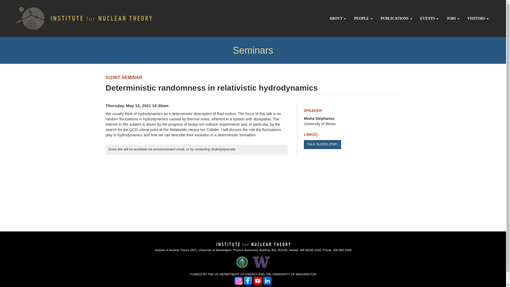 The height and width of the screenshot is (287, 510). What do you see at coordinates (396, 19) in the screenshot?
I see `PUBLICATIONS` at bounding box center [396, 19].